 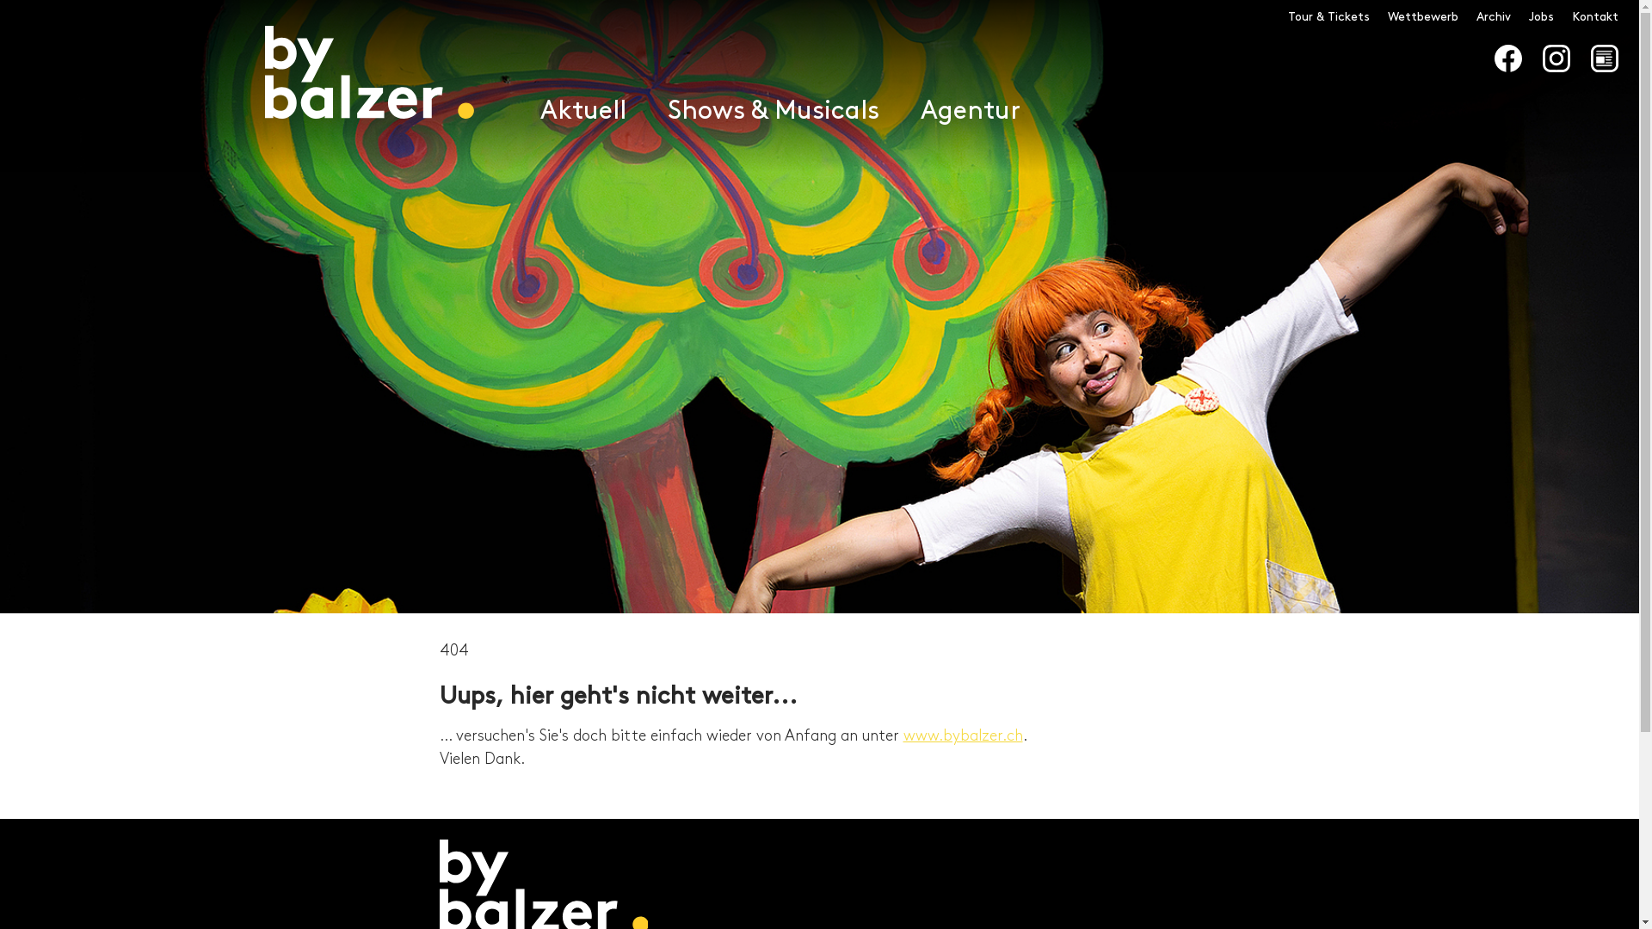 What do you see at coordinates (1542, 17) in the screenshot?
I see `Jobs` at bounding box center [1542, 17].